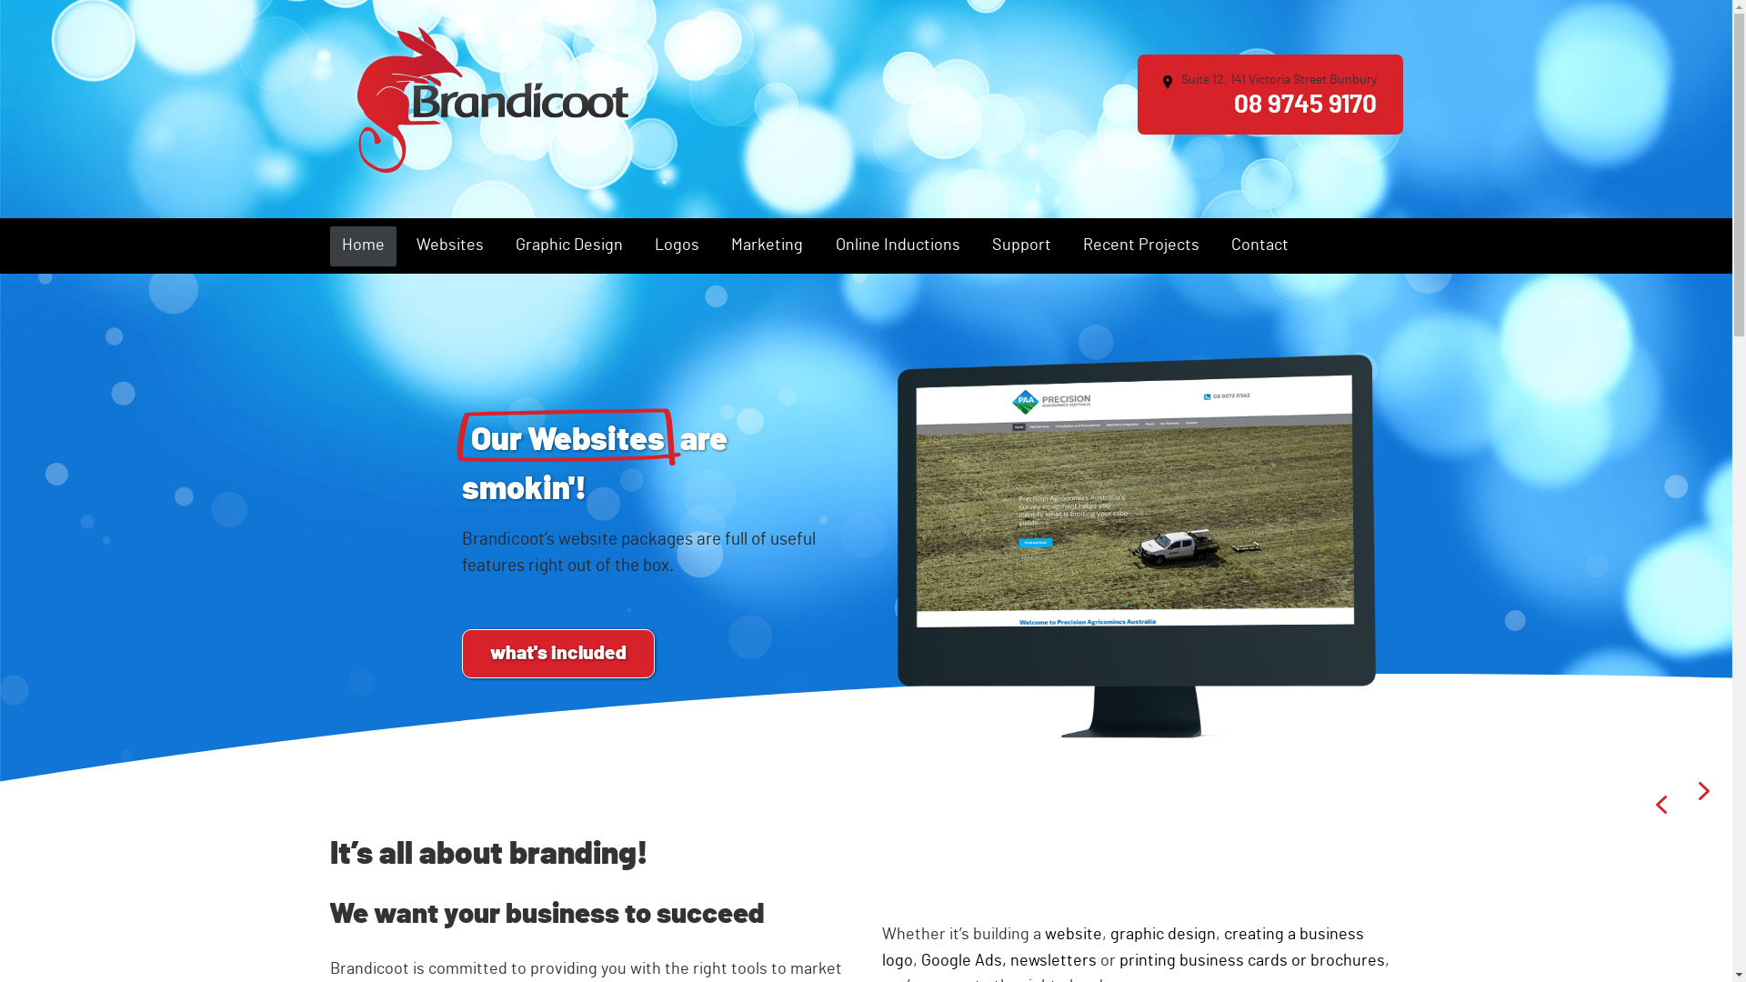  I want to click on printing business cards or brochures, so click(1252, 961).